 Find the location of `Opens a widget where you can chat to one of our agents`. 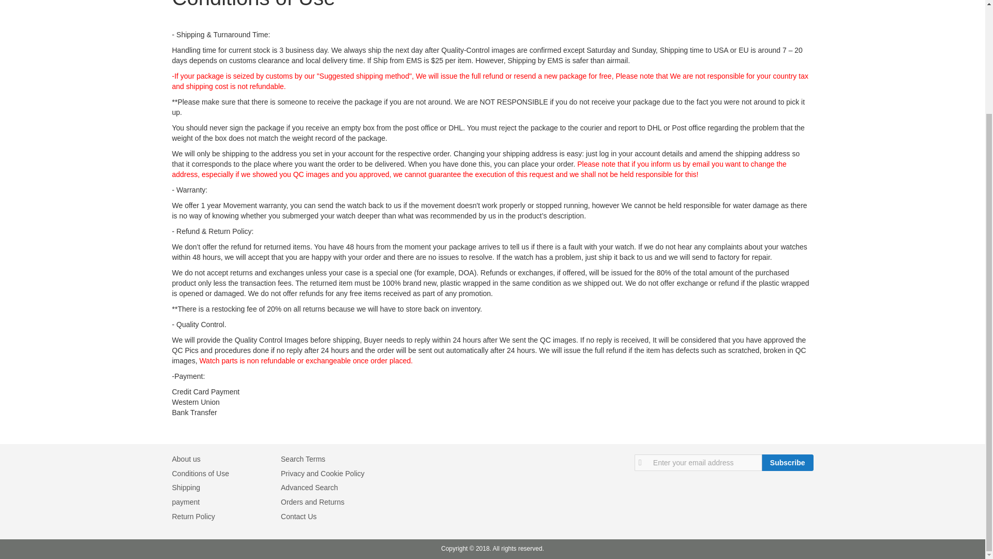

Opens a widget where you can chat to one of our agents is located at coordinates (945, 405).